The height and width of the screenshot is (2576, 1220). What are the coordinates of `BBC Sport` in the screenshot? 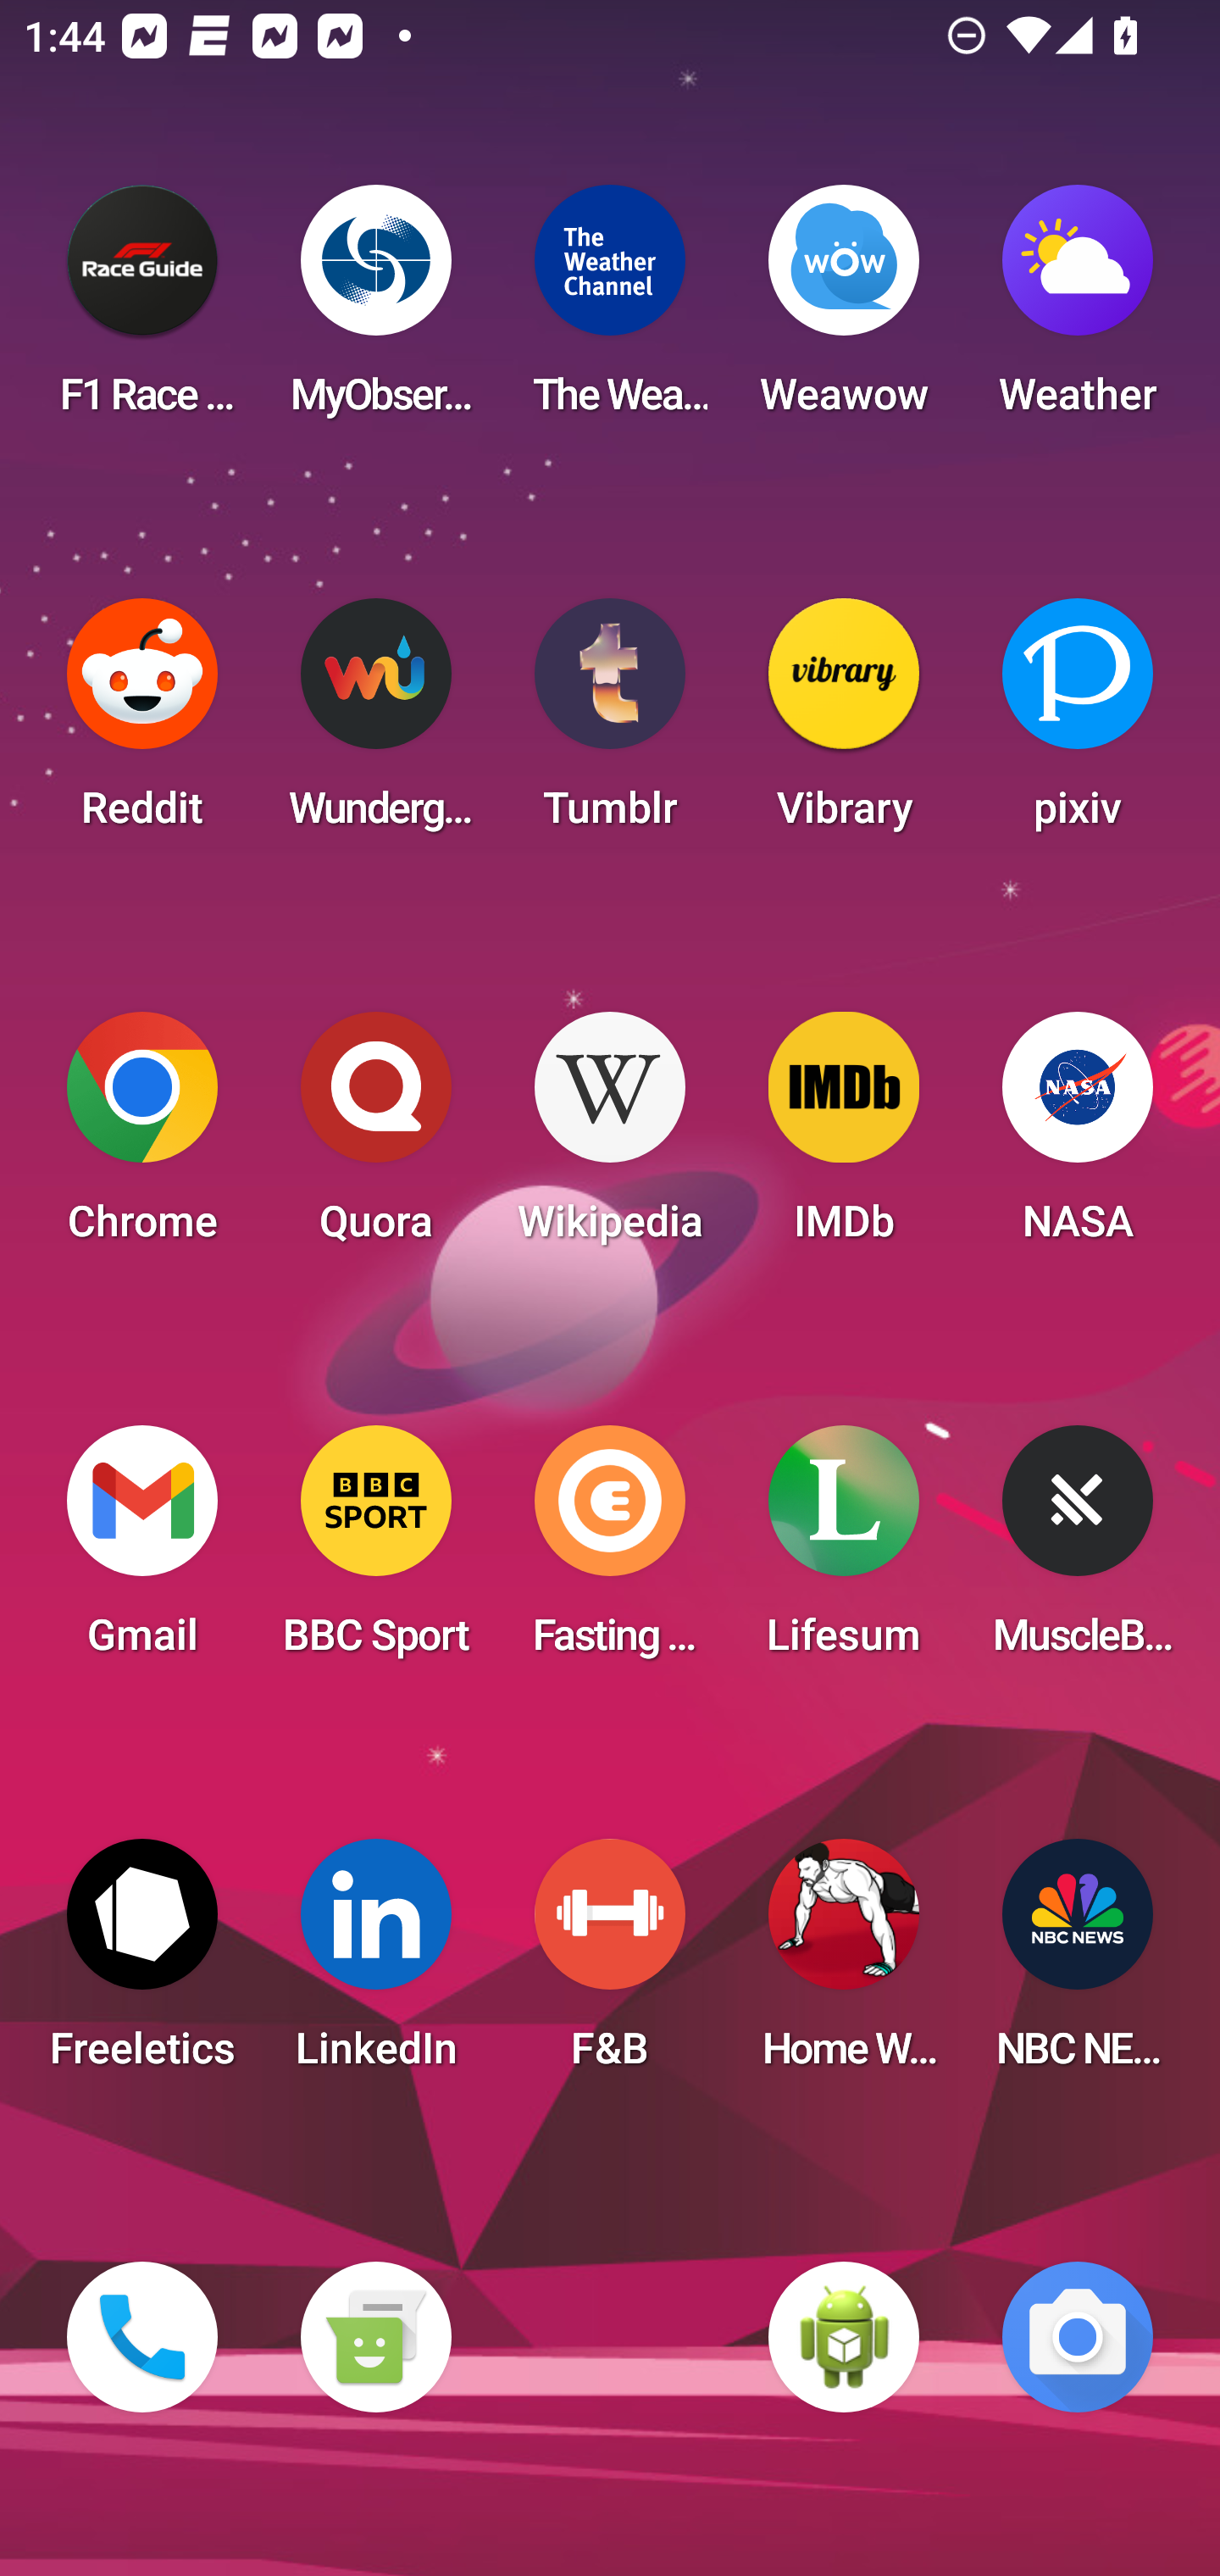 It's located at (375, 1551).